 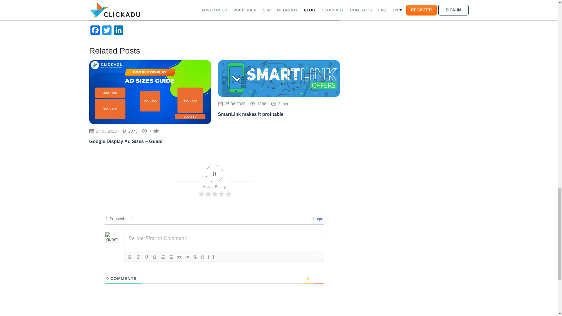 I want to click on Code Block, so click(x=187, y=257).